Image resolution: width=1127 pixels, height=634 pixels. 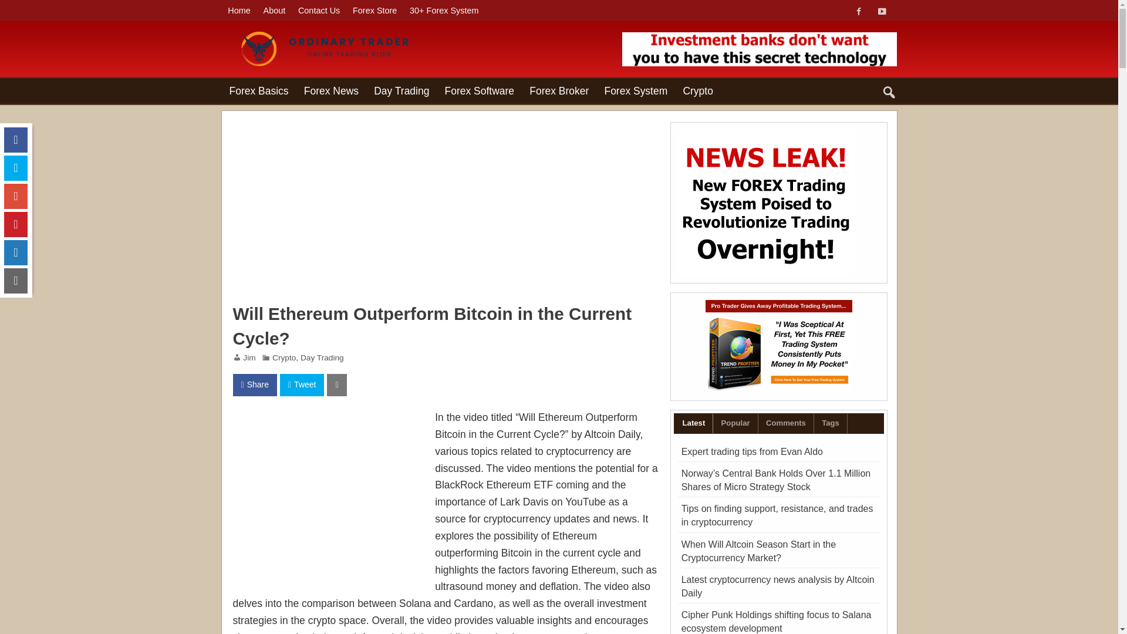 I want to click on View all posts by Jim, so click(x=249, y=357).